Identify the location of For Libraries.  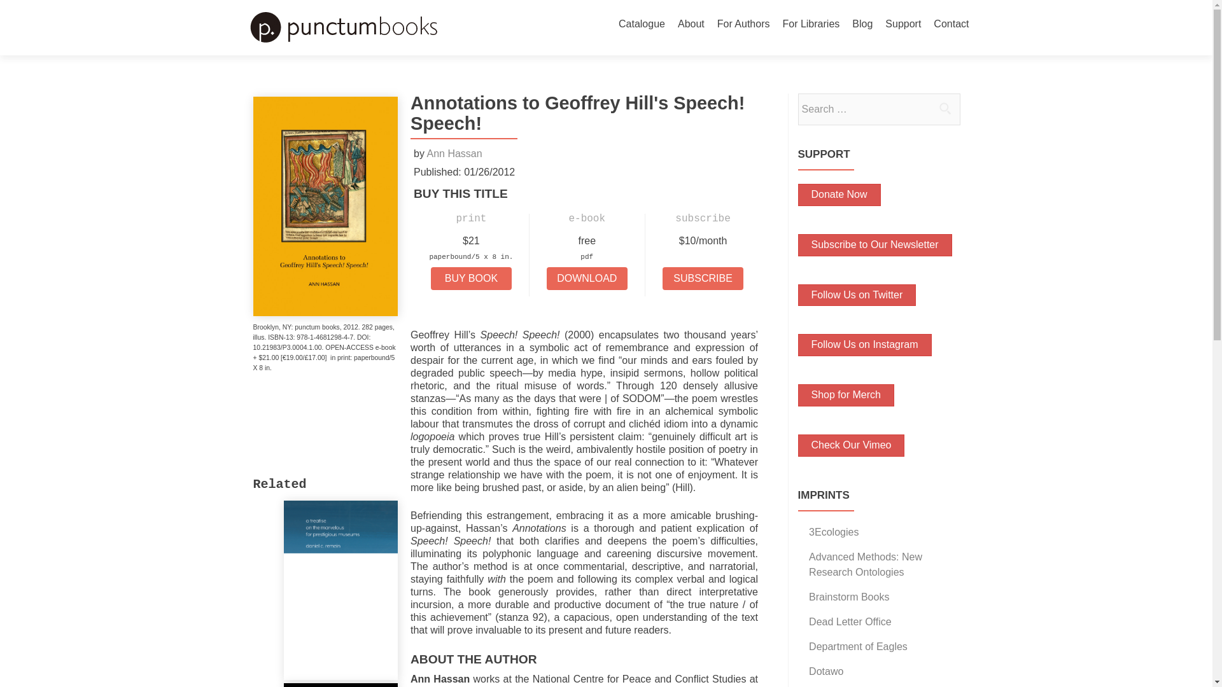
(811, 24).